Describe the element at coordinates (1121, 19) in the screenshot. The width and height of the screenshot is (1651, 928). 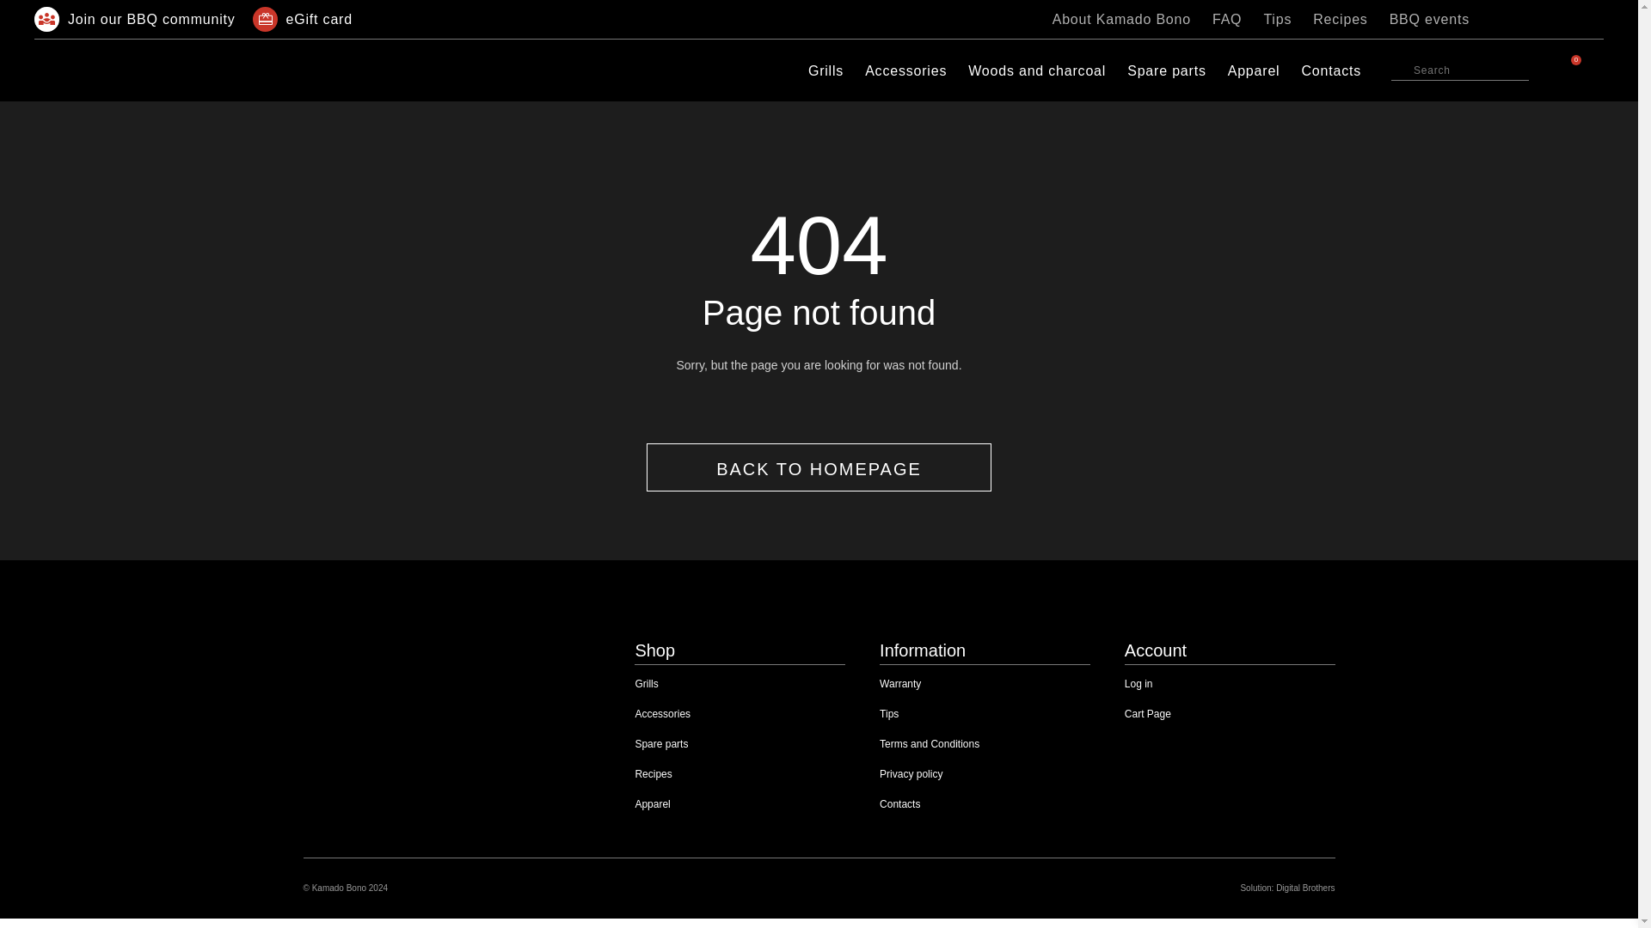
I see `About Kamado Bono` at that location.